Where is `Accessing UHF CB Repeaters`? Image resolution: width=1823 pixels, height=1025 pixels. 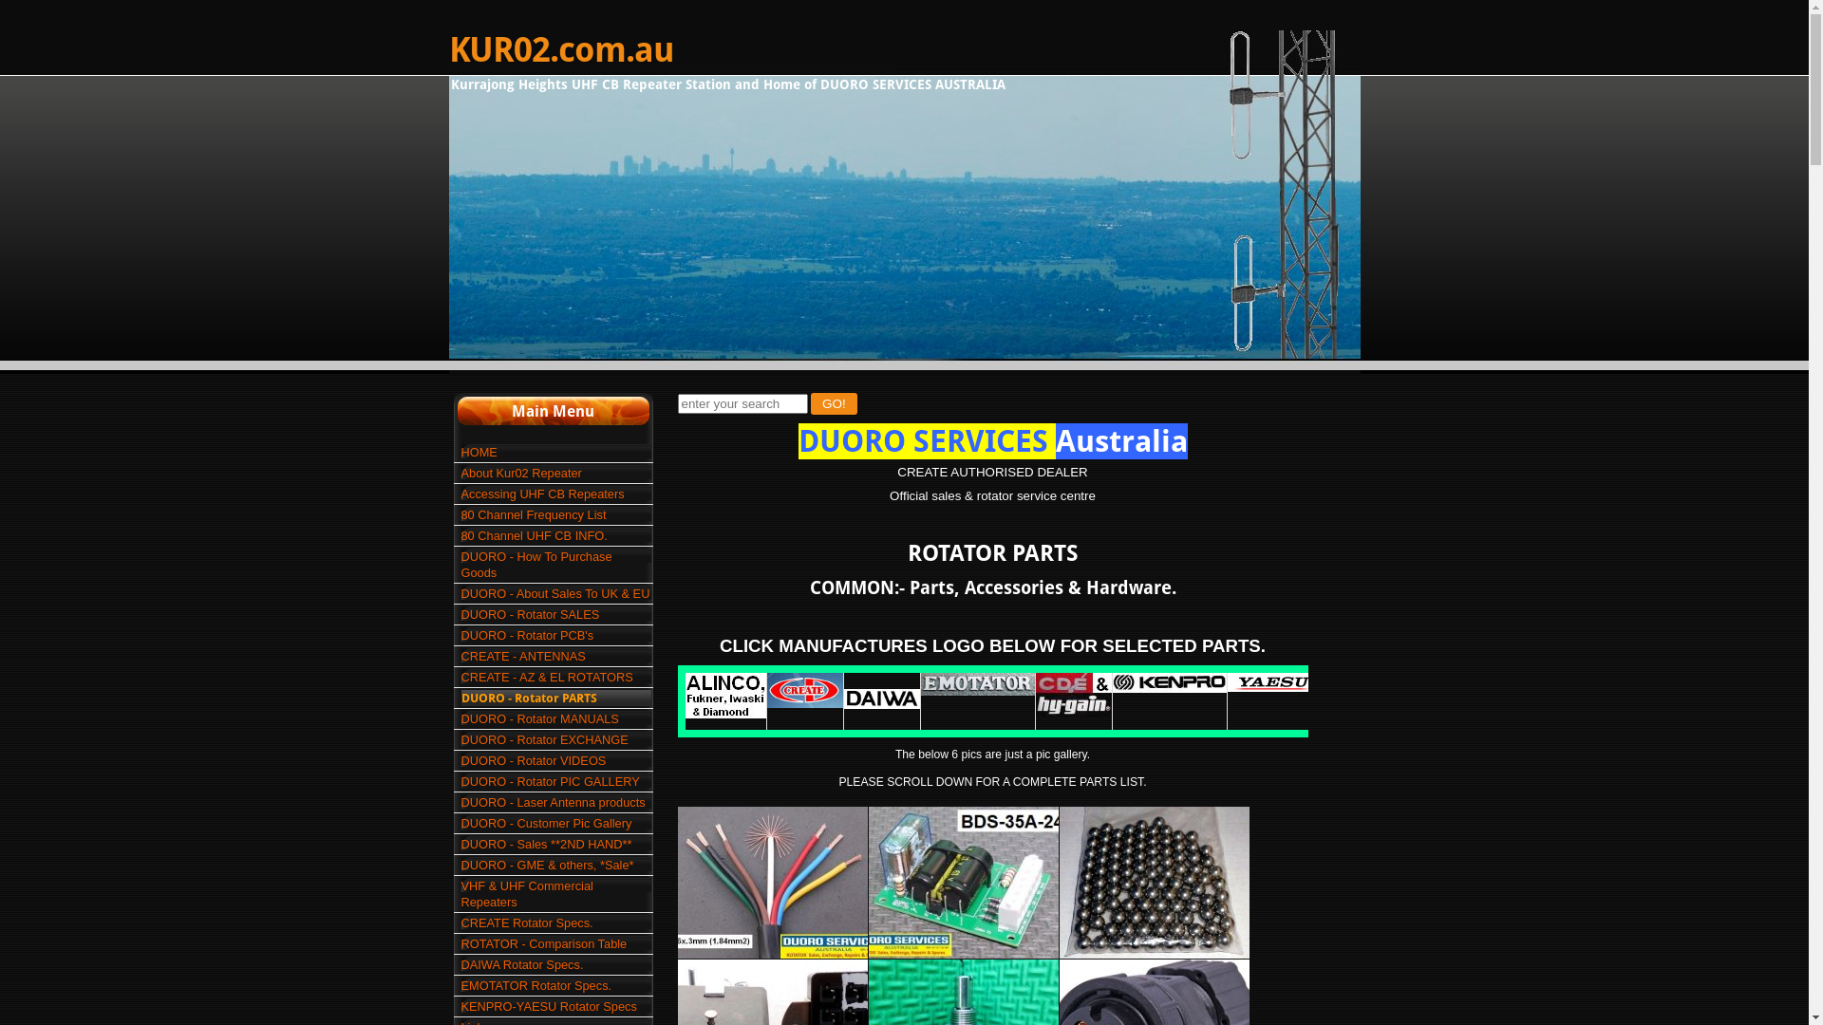 Accessing UHF CB Repeaters is located at coordinates (556, 494).